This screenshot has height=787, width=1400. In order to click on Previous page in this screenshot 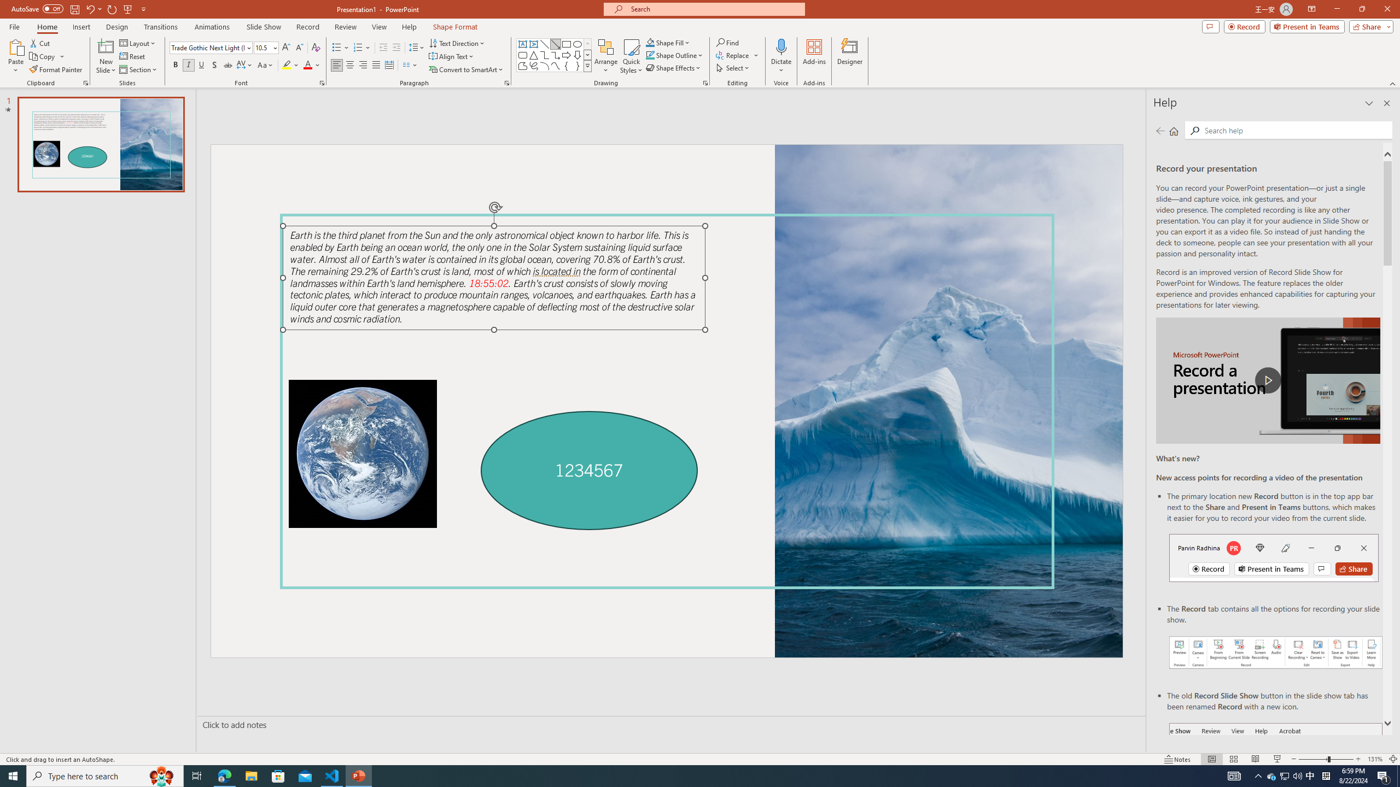, I will do `click(1160, 131)`.